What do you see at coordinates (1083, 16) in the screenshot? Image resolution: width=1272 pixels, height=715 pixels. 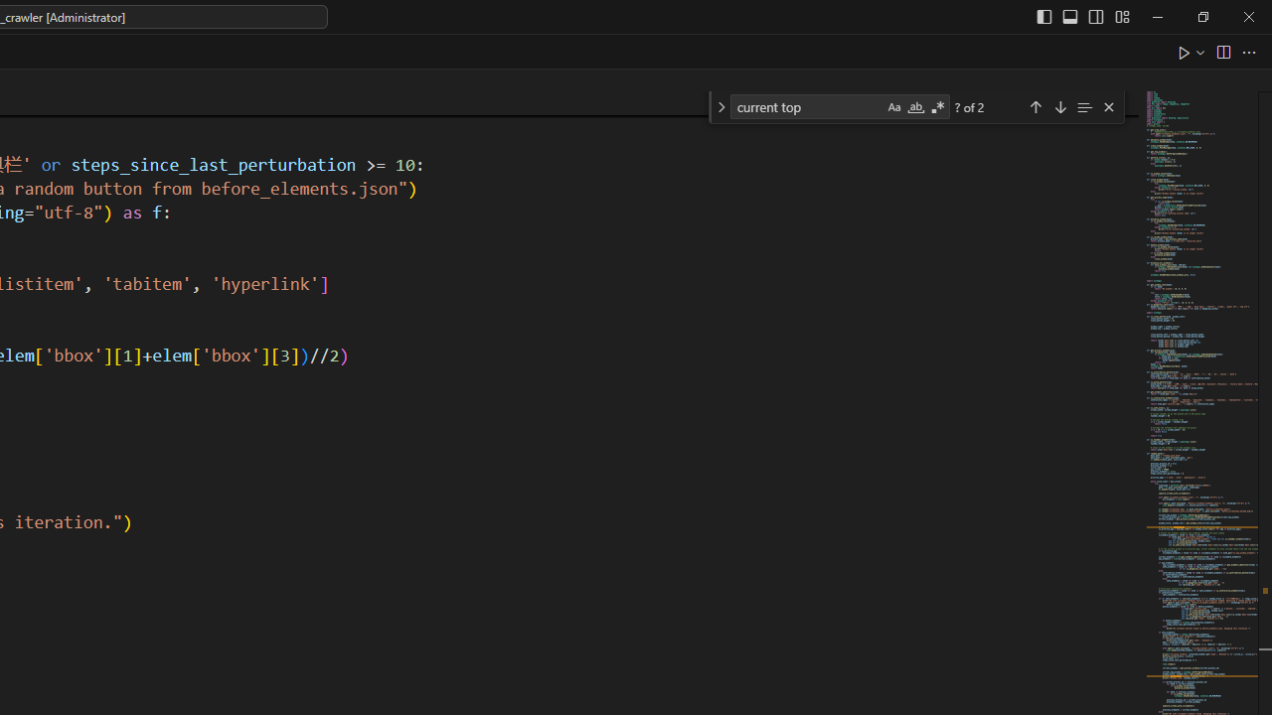 I see `Title actions` at bounding box center [1083, 16].